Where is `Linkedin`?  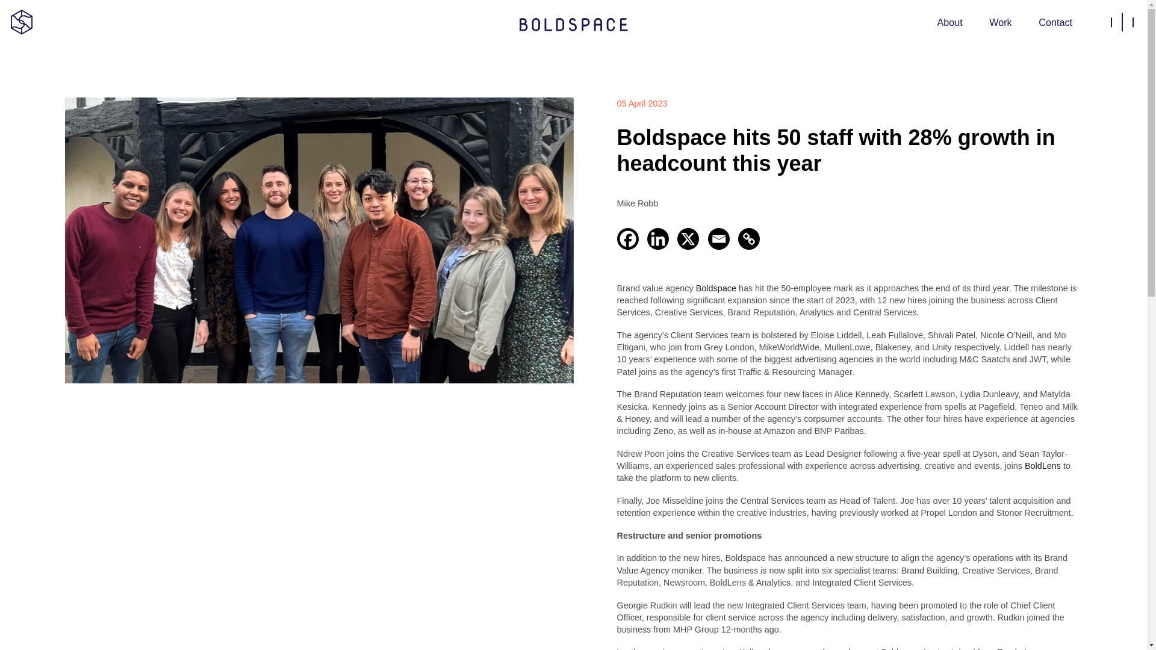
Linkedin is located at coordinates (658, 238).